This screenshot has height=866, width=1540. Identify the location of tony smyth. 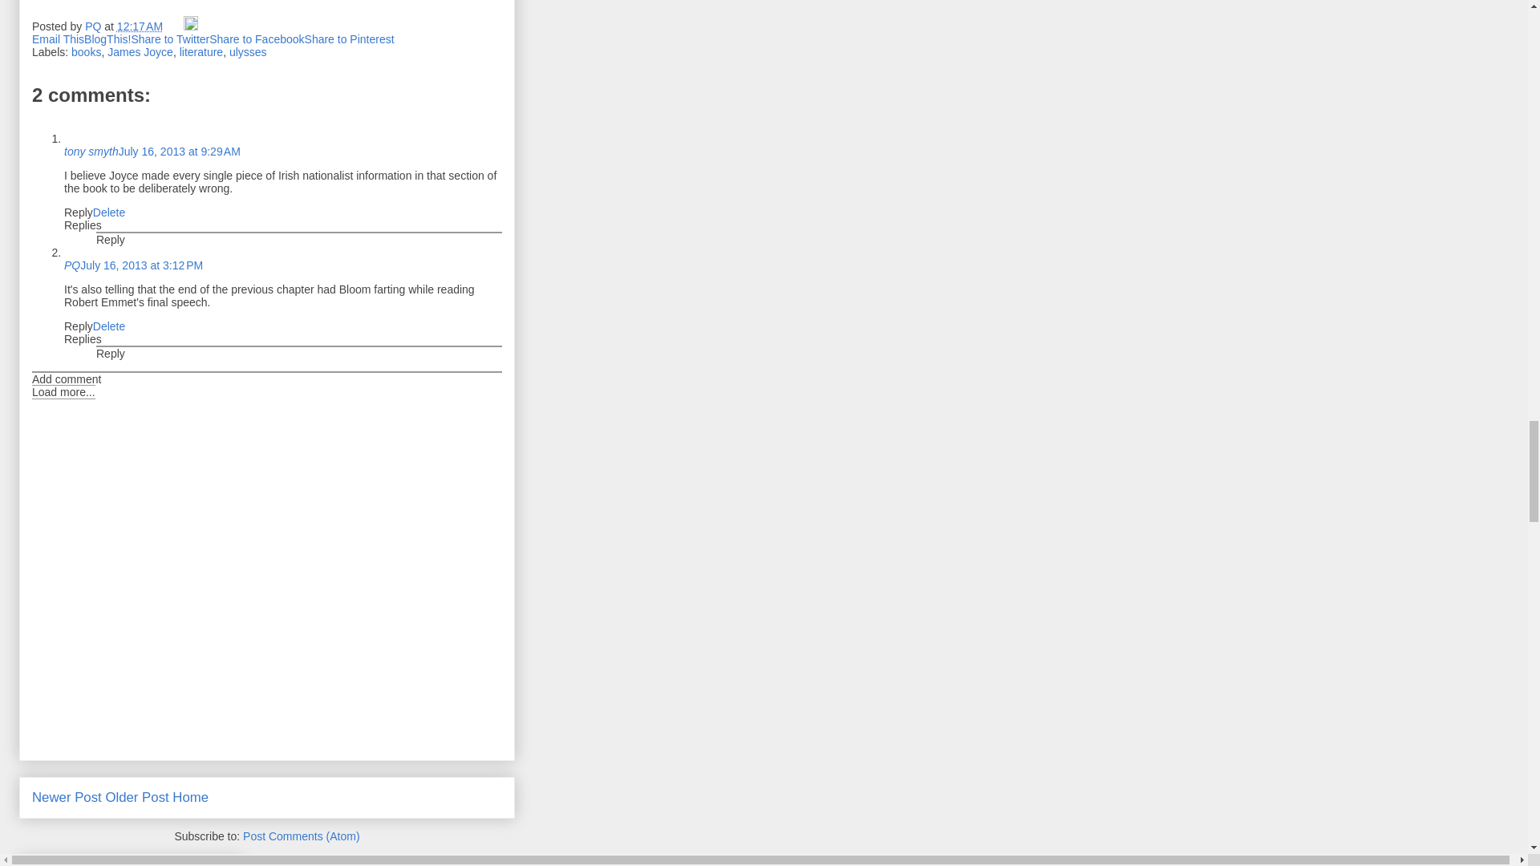
(91, 151).